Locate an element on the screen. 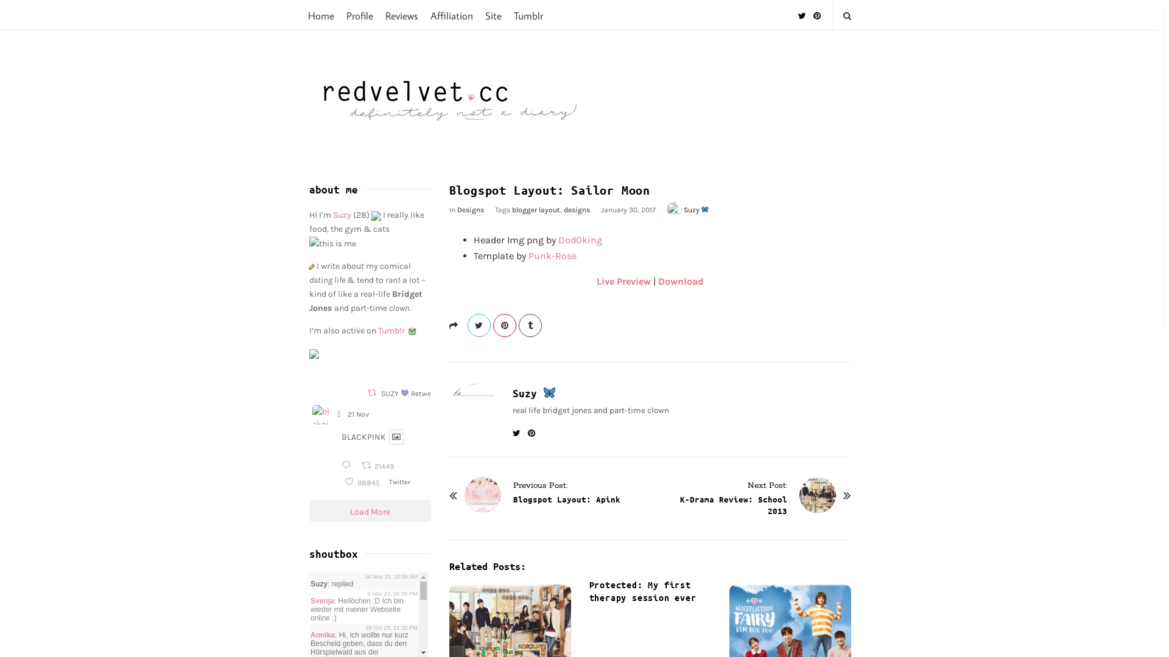 The image size is (1169, 657). Tumblr is located at coordinates (528, 15).